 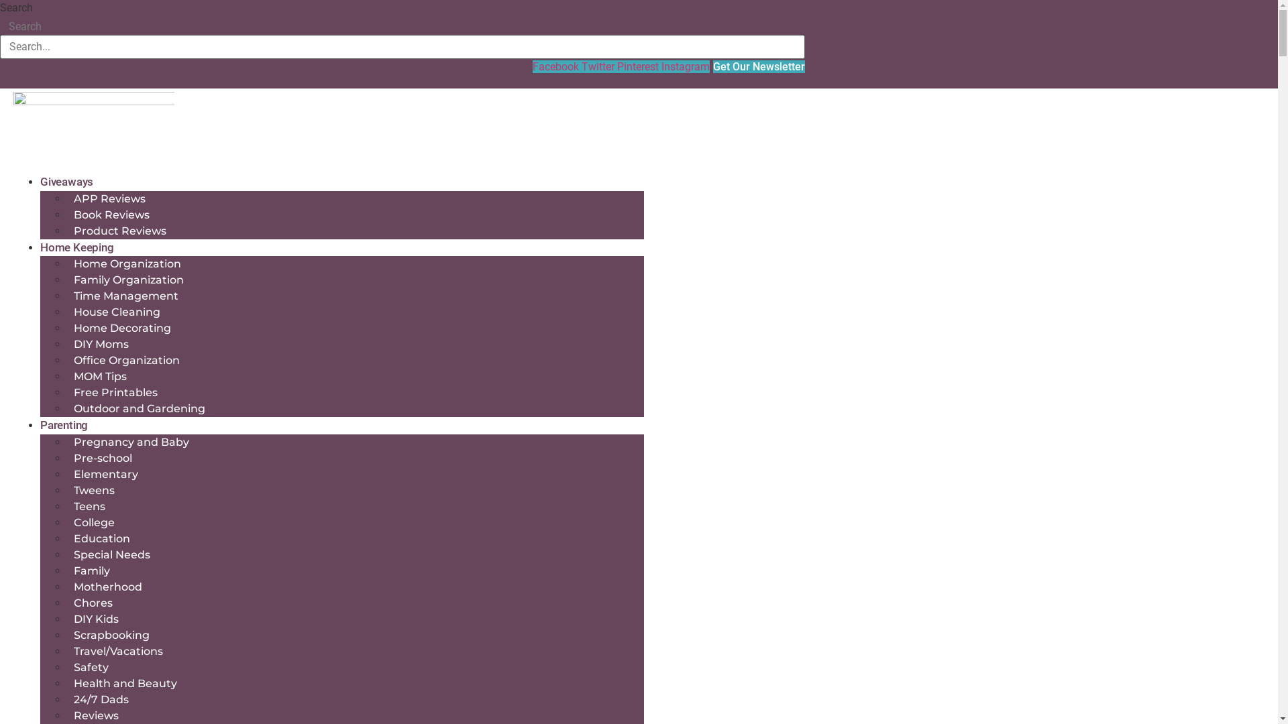 What do you see at coordinates (67, 182) in the screenshot?
I see `Giveaways` at bounding box center [67, 182].